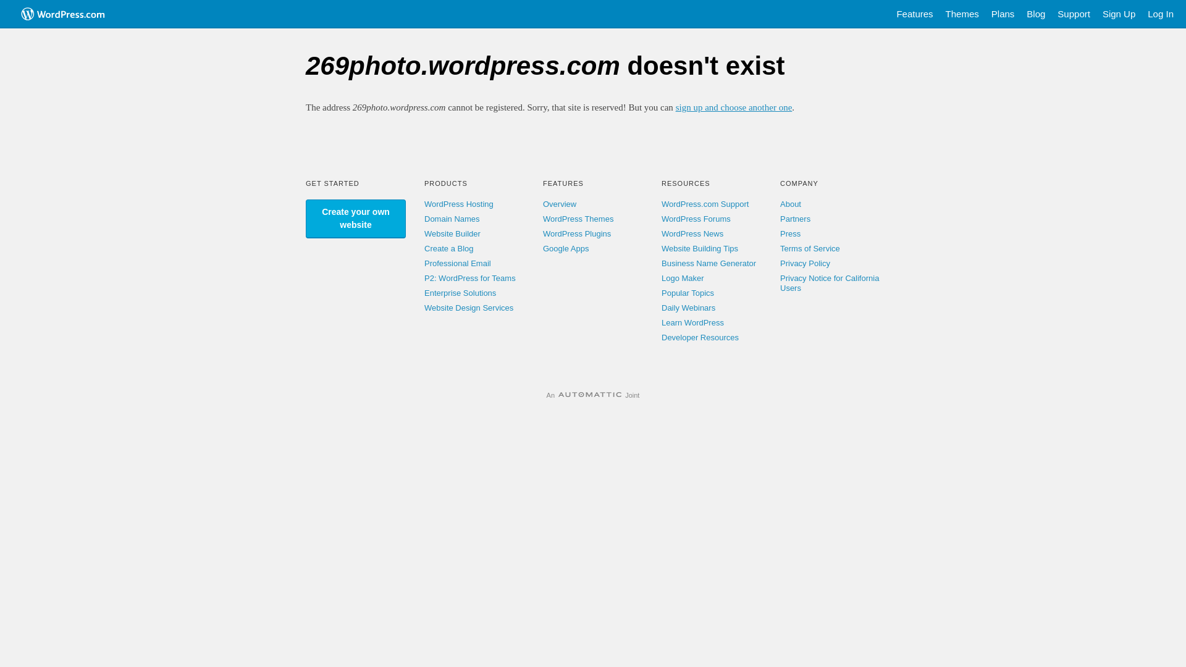 Image resolution: width=1186 pixels, height=667 pixels. Describe the element at coordinates (683, 278) in the screenshot. I see `Logo Maker` at that location.